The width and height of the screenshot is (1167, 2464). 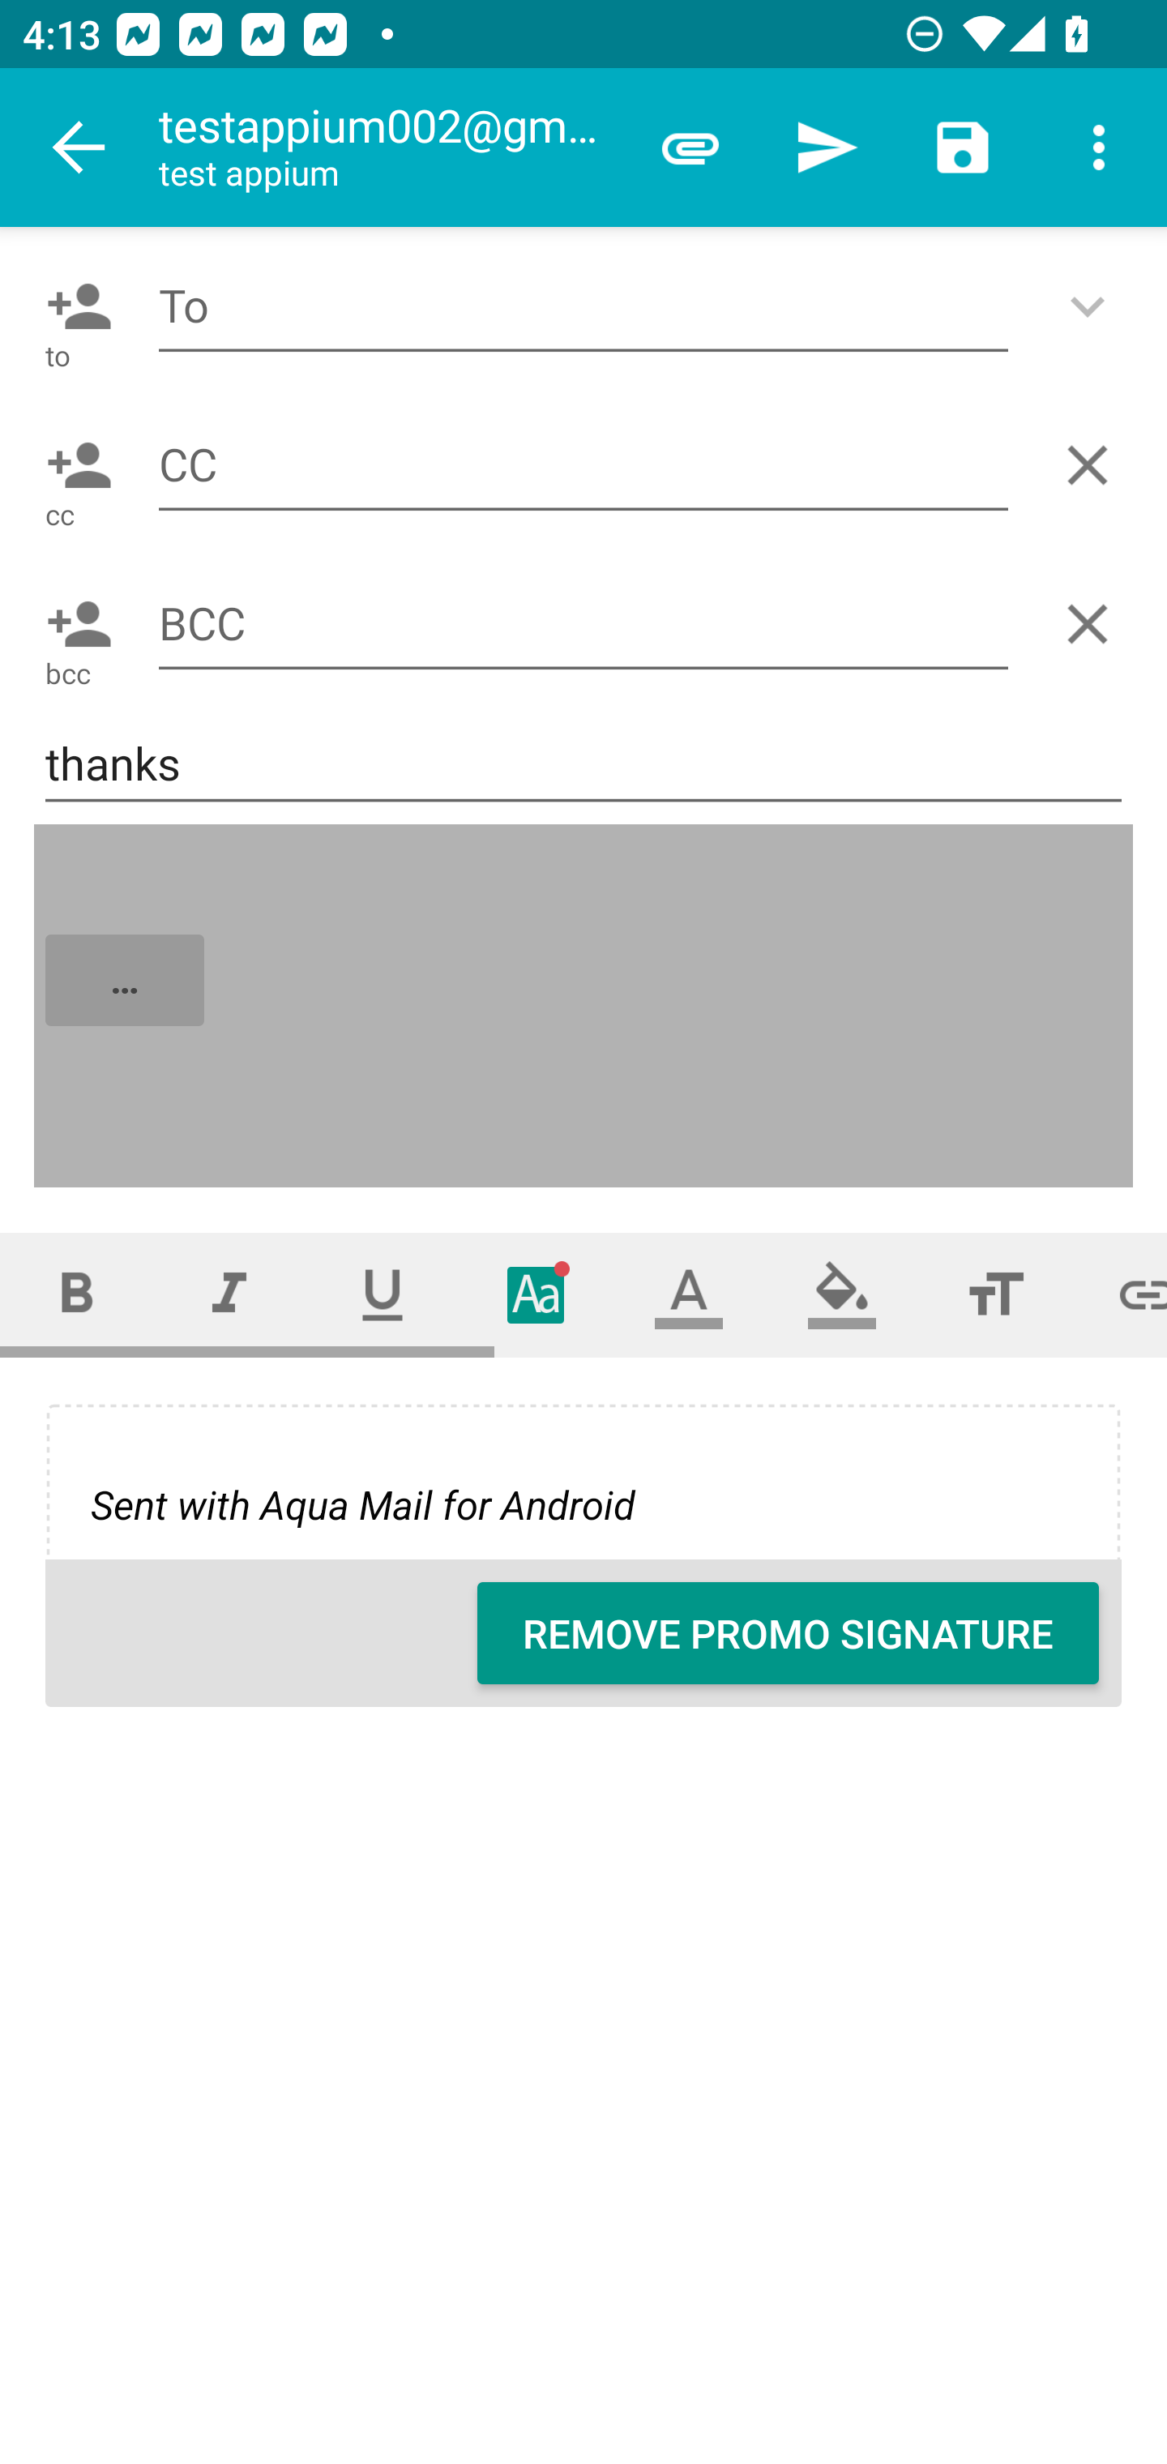 I want to click on Navigate up, so click(x=79, y=148).